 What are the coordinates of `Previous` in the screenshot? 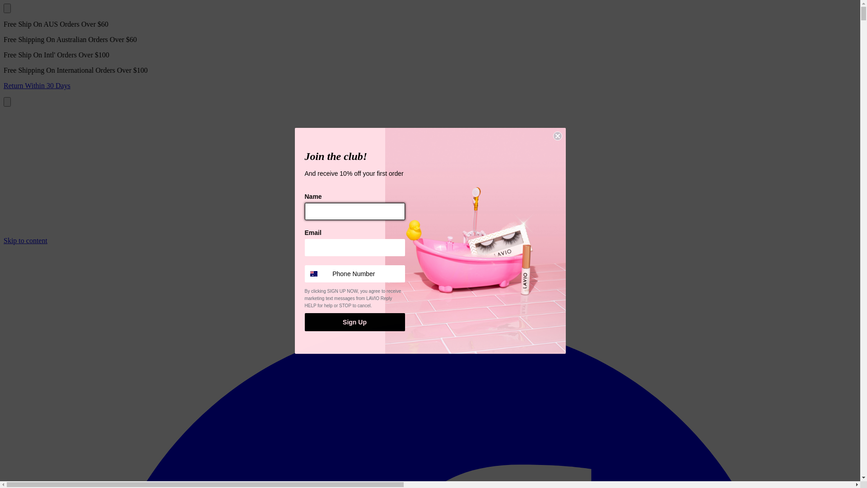 It's located at (7, 8).